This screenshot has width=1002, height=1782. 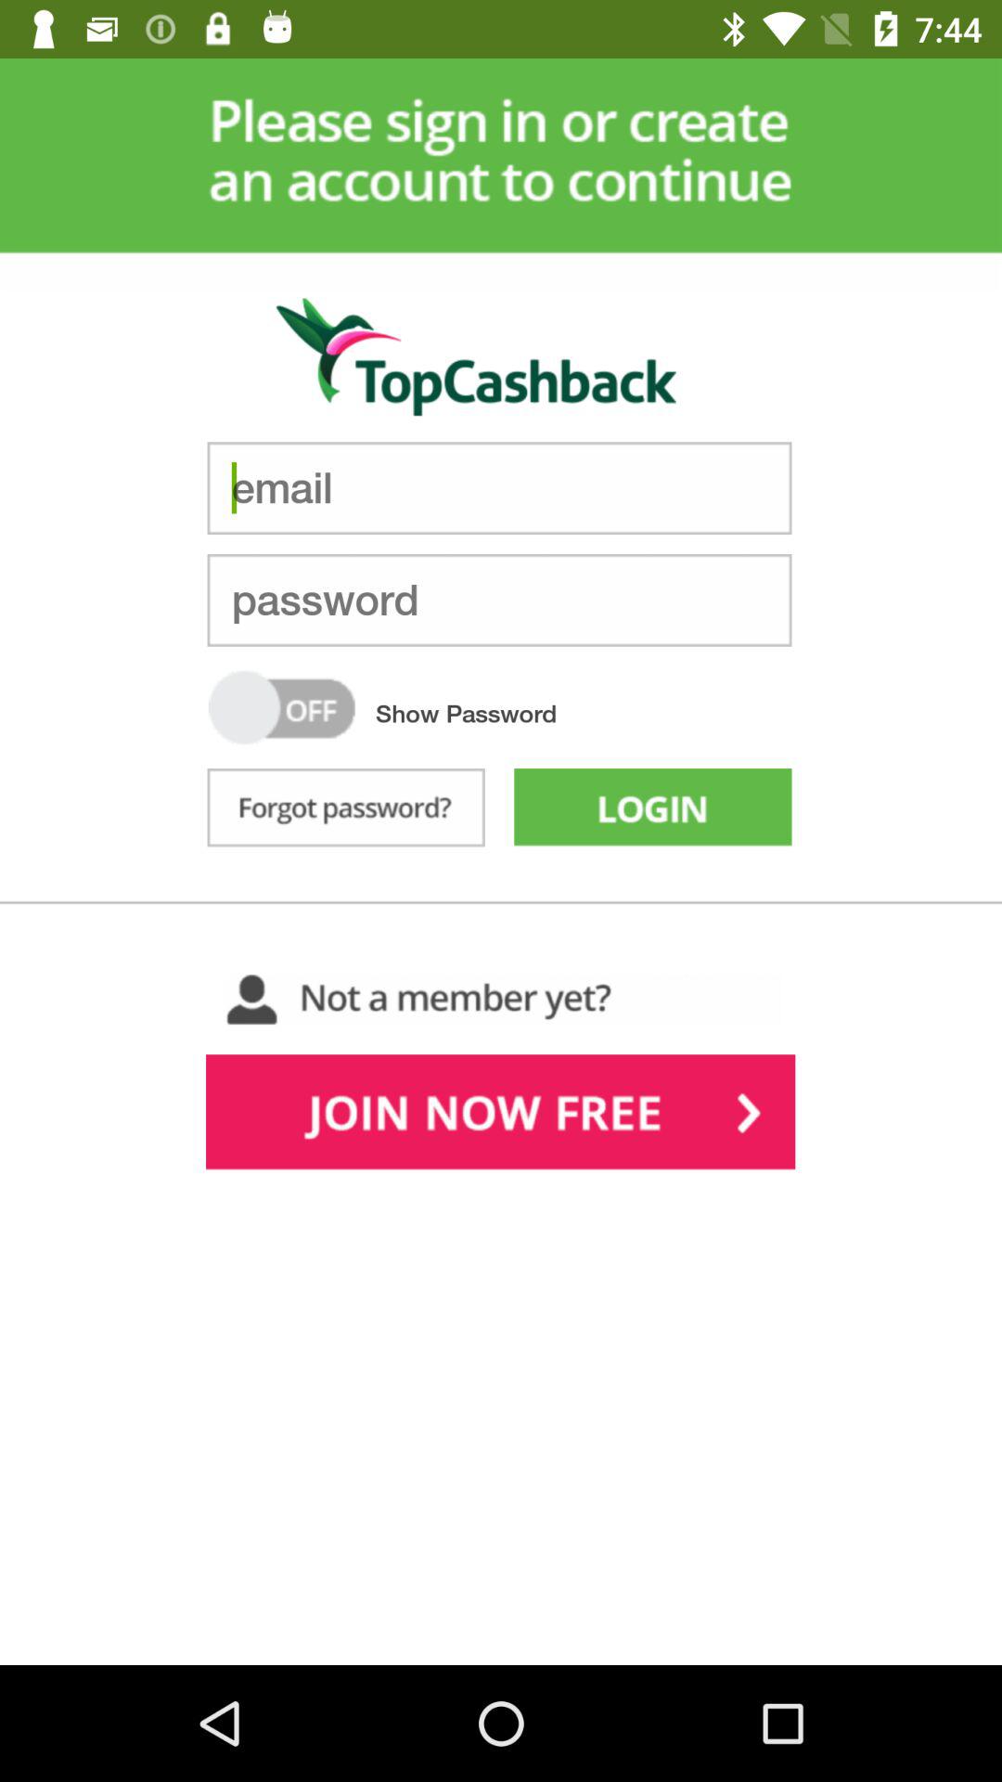 What do you see at coordinates (499, 488) in the screenshot?
I see `input email` at bounding box center [499, 488].